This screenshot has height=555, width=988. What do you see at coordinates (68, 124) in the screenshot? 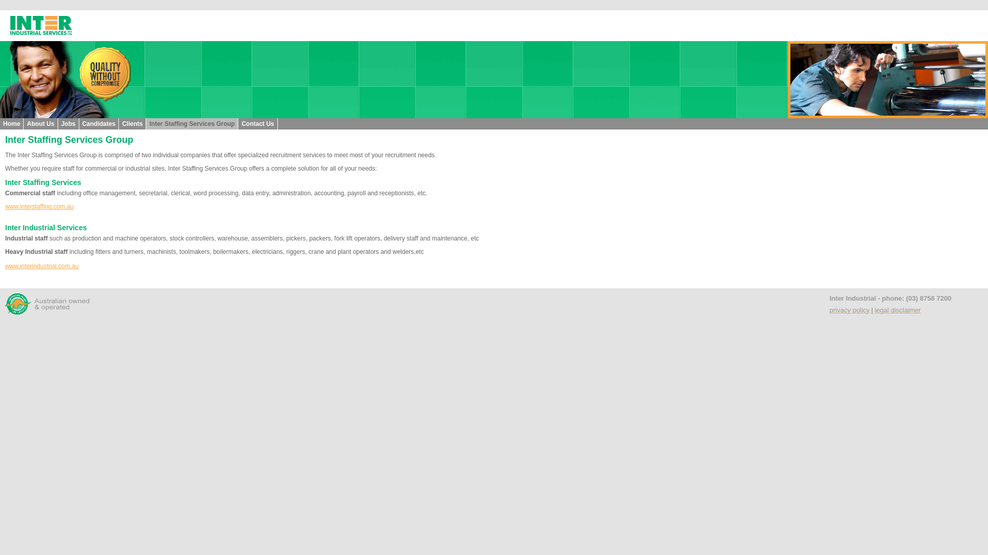
I see `Jobs` at bounding box center [68, 124].